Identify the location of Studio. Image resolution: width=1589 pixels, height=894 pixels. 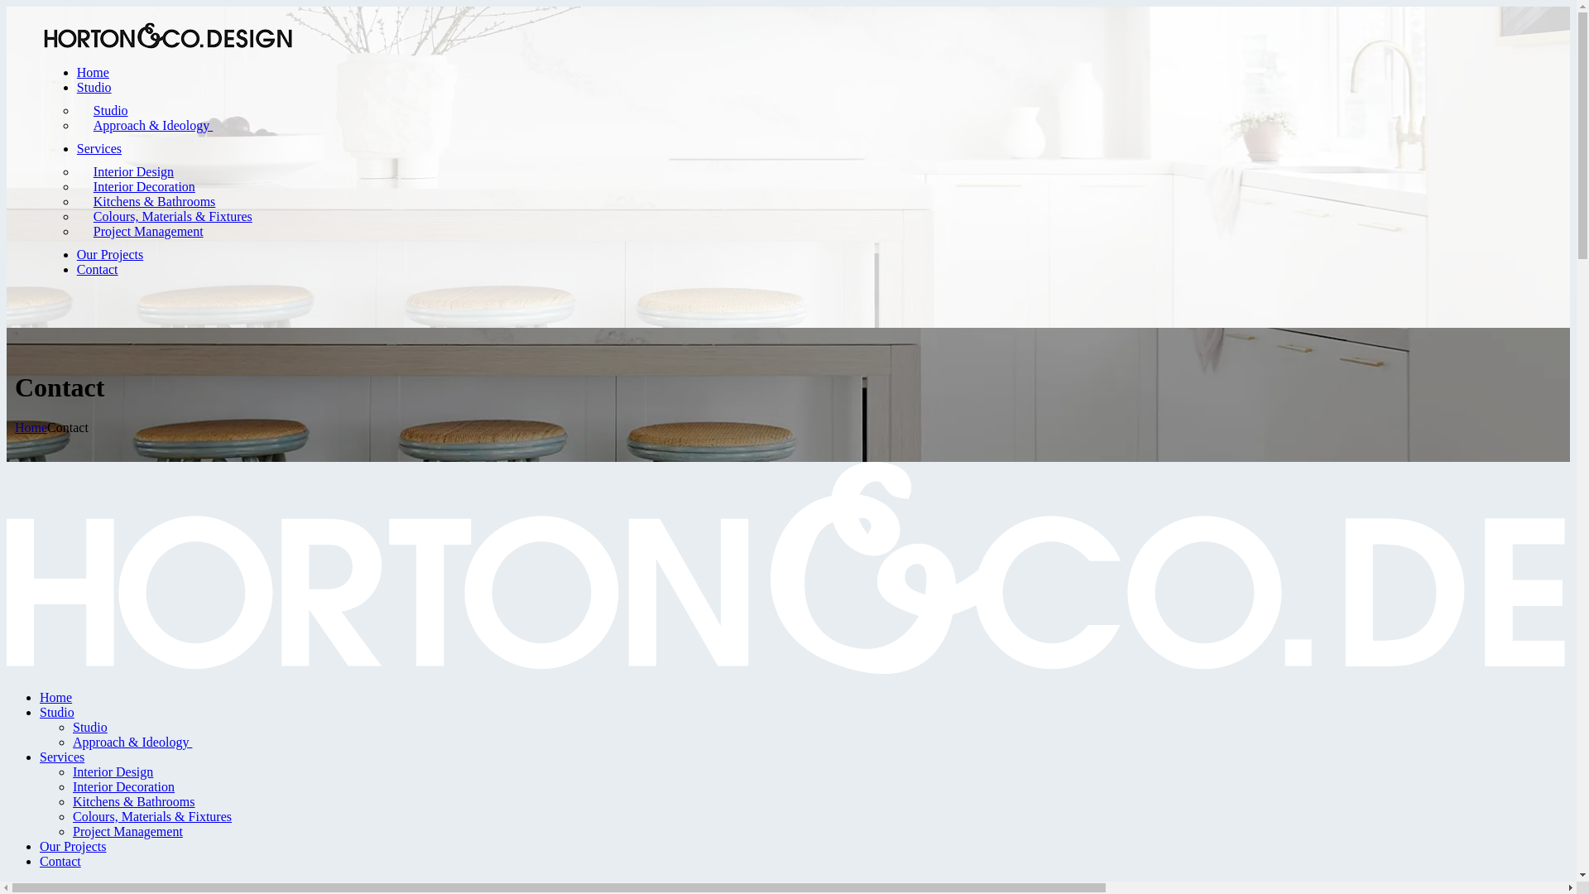
(90, 727).